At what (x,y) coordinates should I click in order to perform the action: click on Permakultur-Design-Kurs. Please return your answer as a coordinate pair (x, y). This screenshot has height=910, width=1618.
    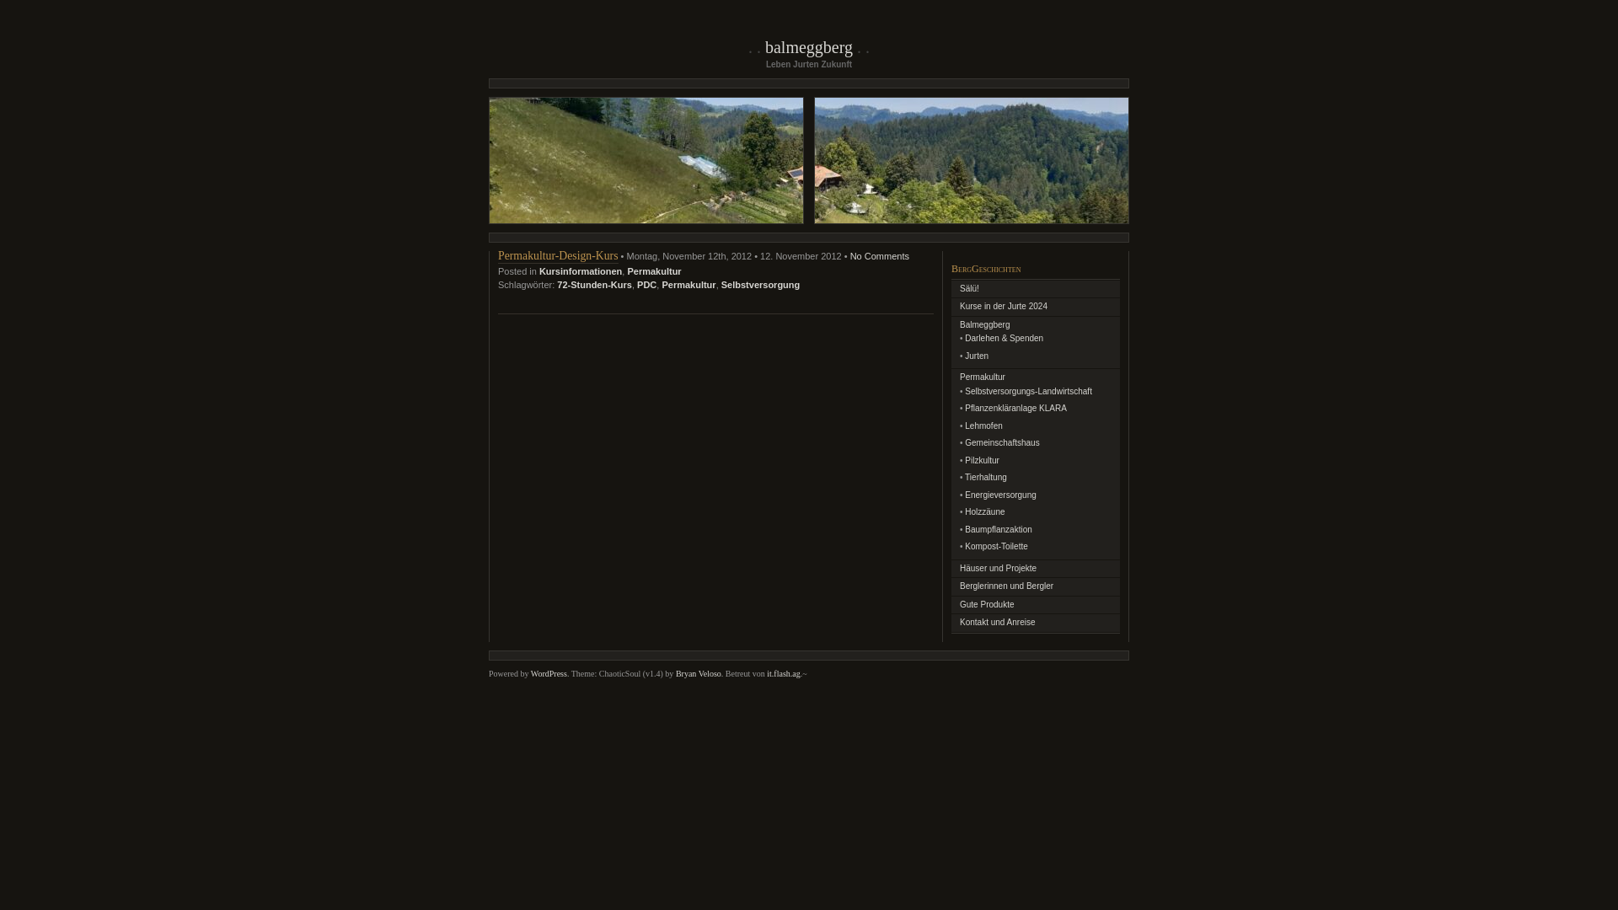
    Looking at the image, I should click on (558, 256).